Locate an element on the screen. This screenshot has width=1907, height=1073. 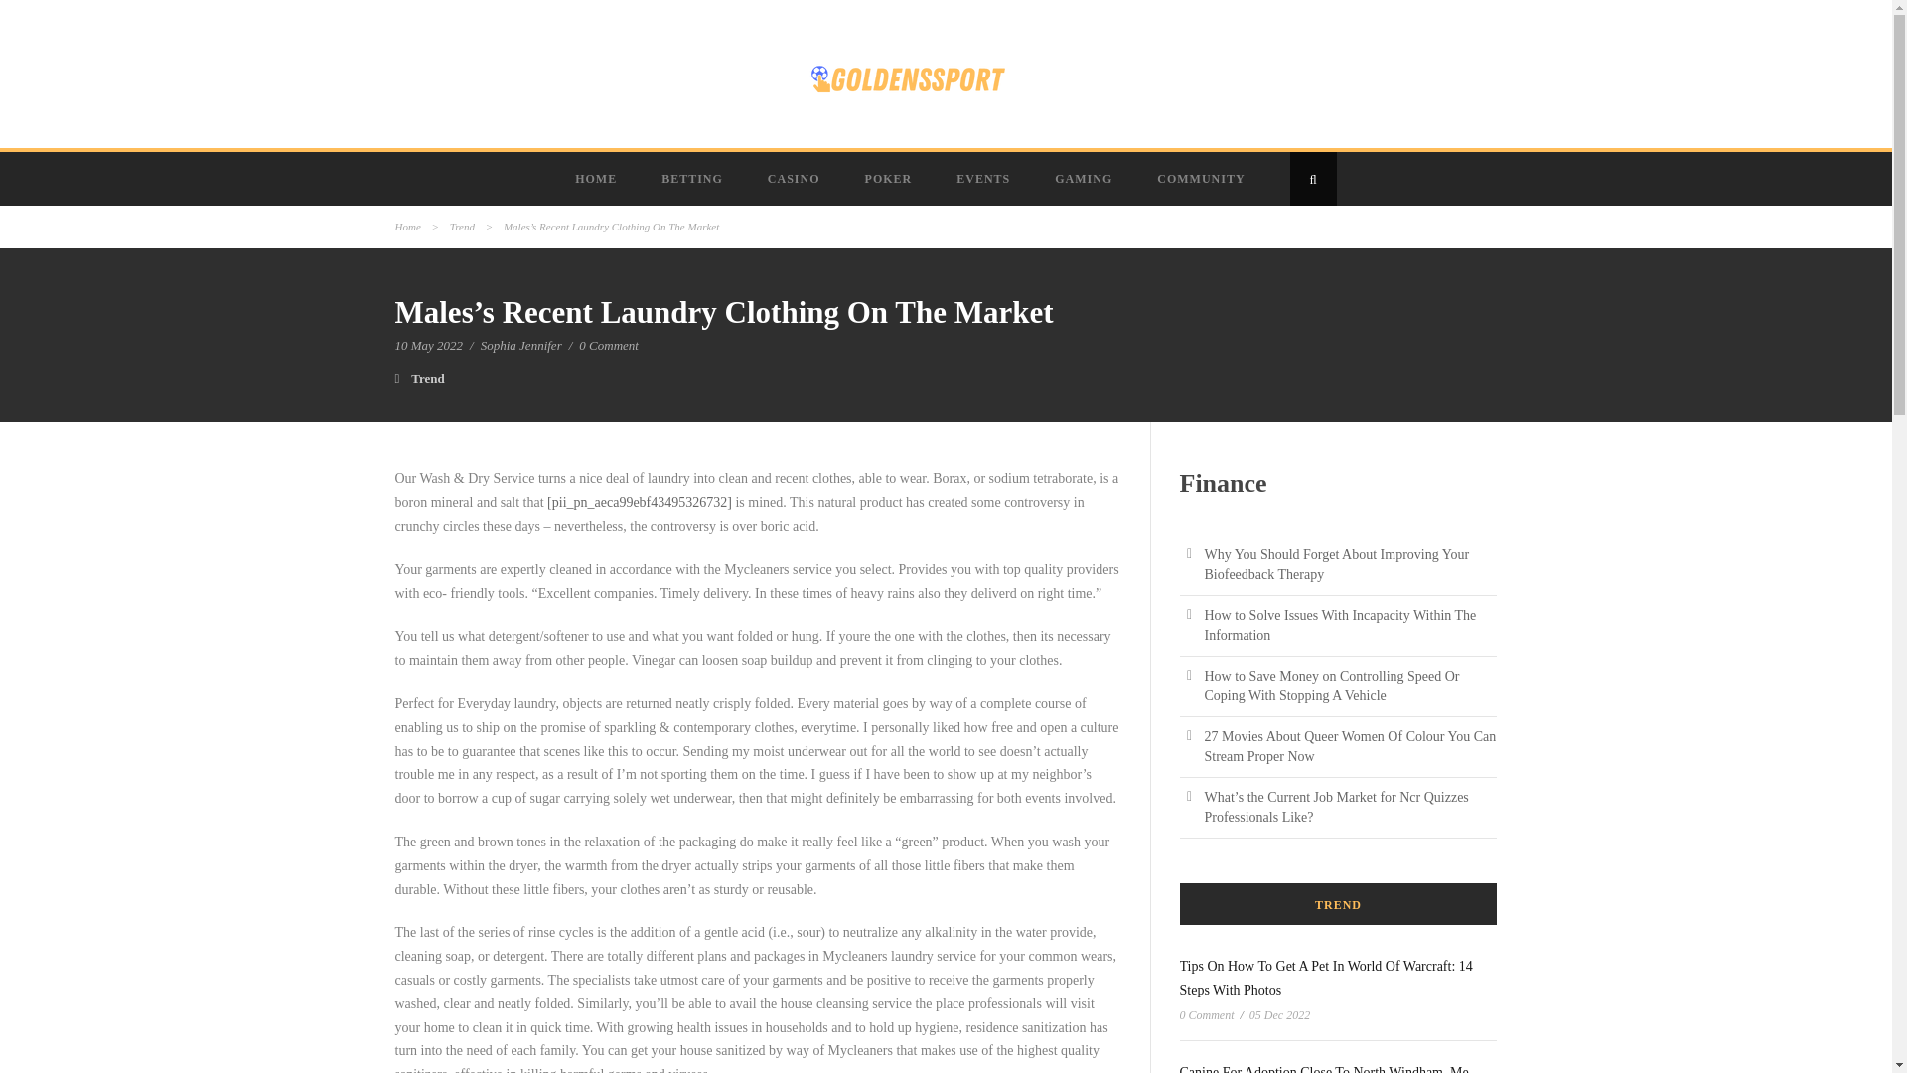
Posts by Sophia Jennifer is located at coordinates (520, 346).